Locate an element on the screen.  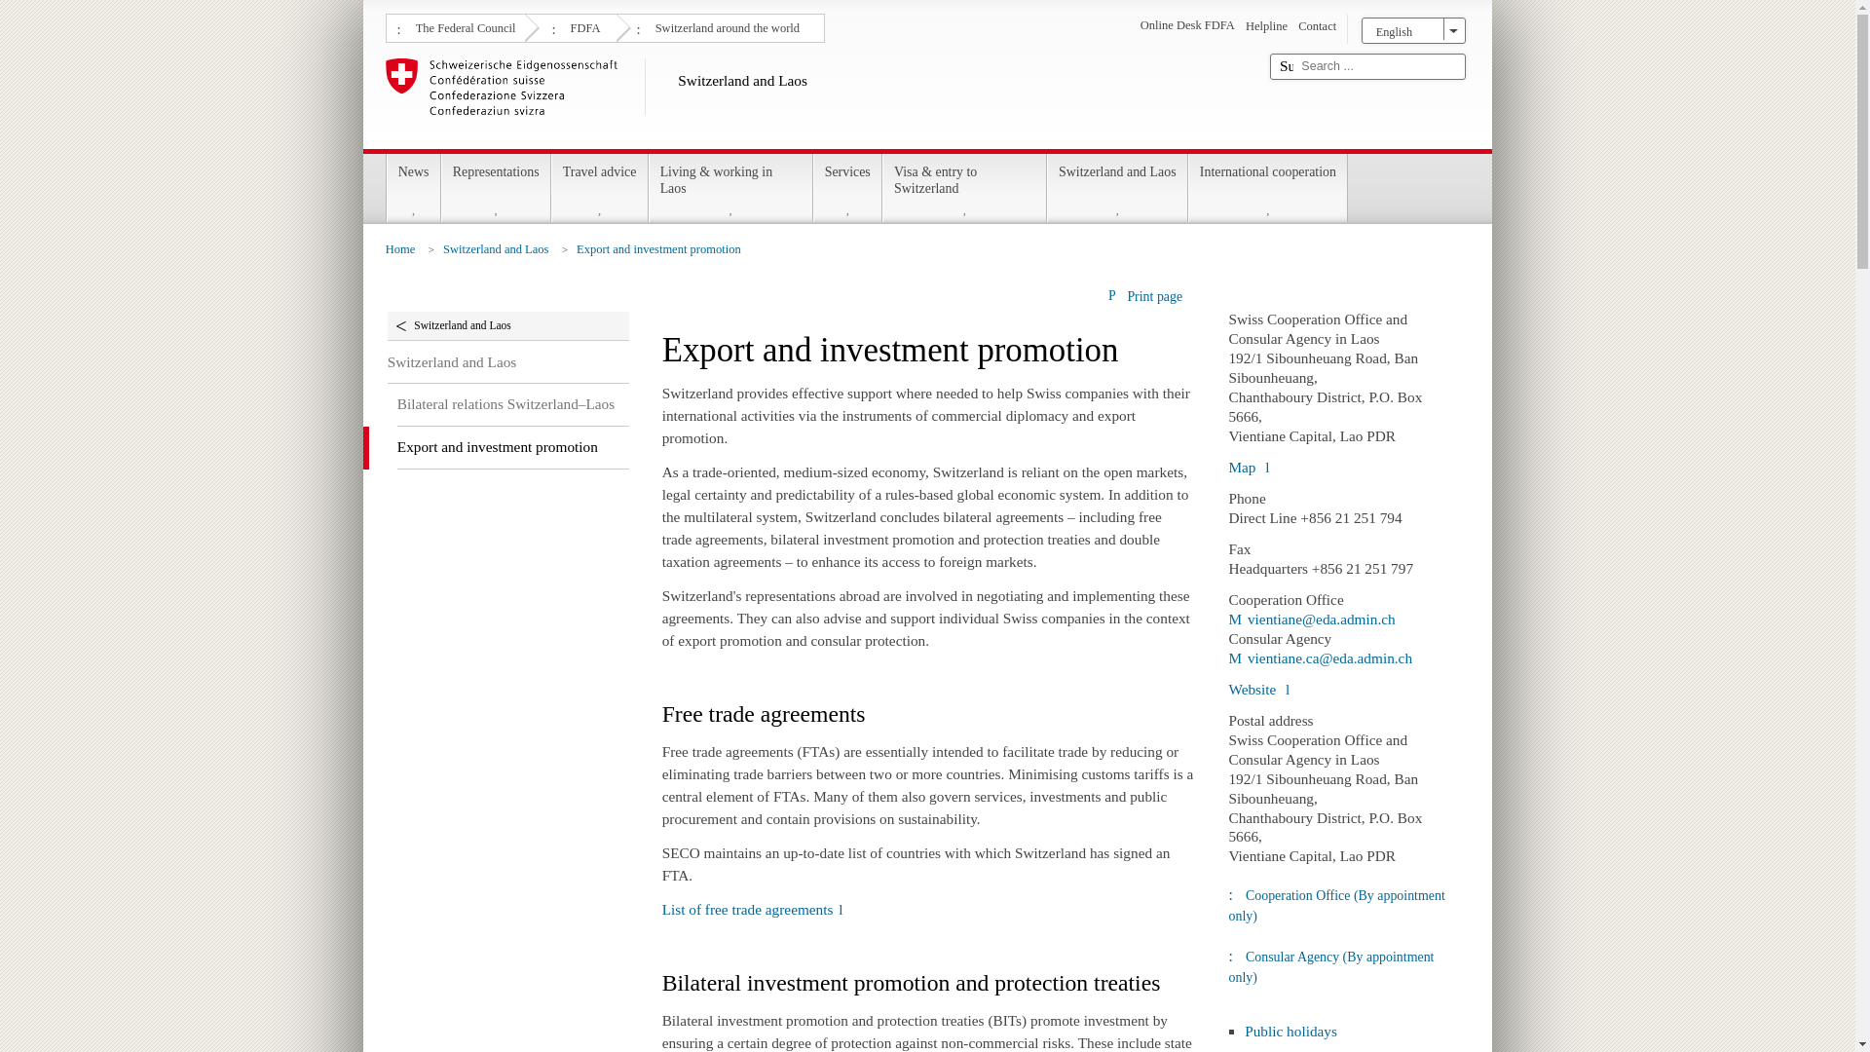
The Federal Council is located at coordinates (464, 26).